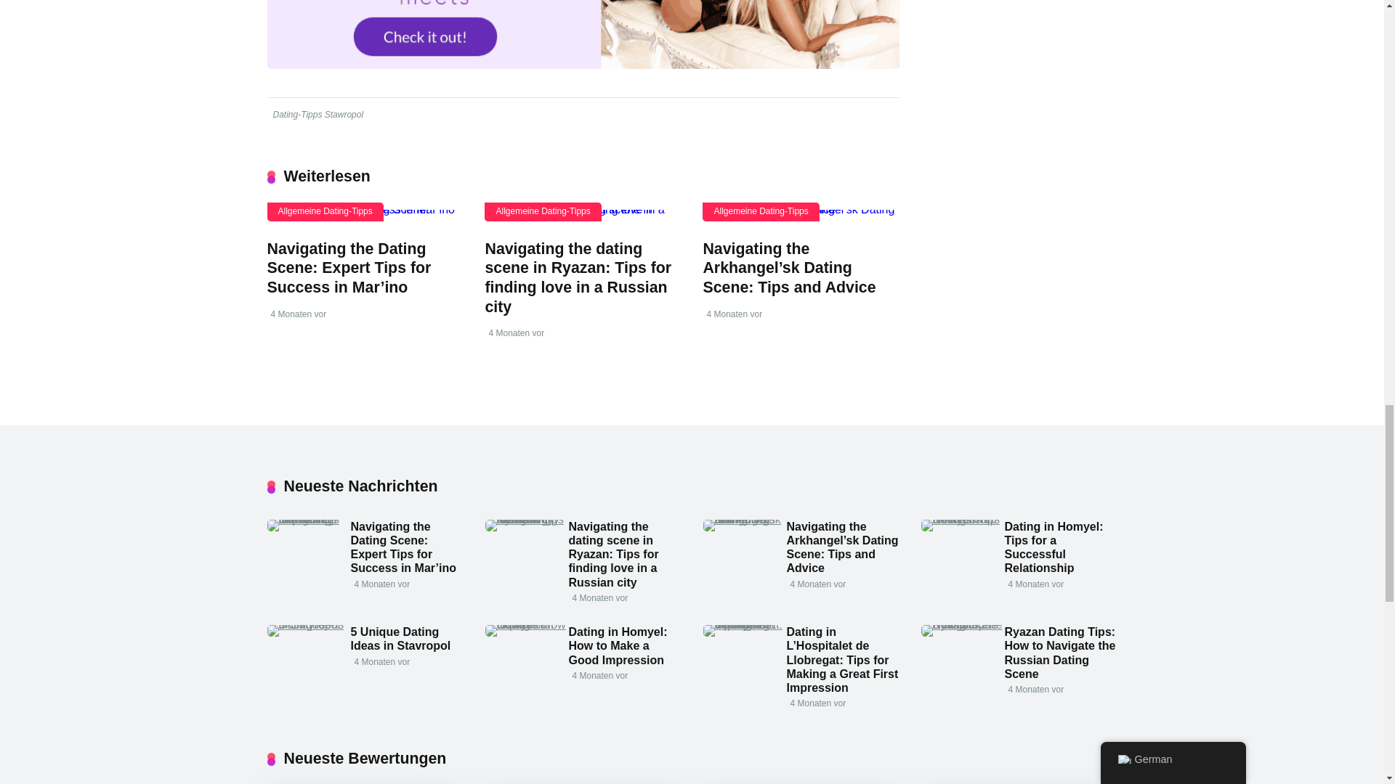 Image resolution: width=1395 pixels, height=784 pixels. What do you see at coordinates (317, 115) in the screenshot?
I see `Dating-Tipps Stawropol` at bounding box center [317, 115].